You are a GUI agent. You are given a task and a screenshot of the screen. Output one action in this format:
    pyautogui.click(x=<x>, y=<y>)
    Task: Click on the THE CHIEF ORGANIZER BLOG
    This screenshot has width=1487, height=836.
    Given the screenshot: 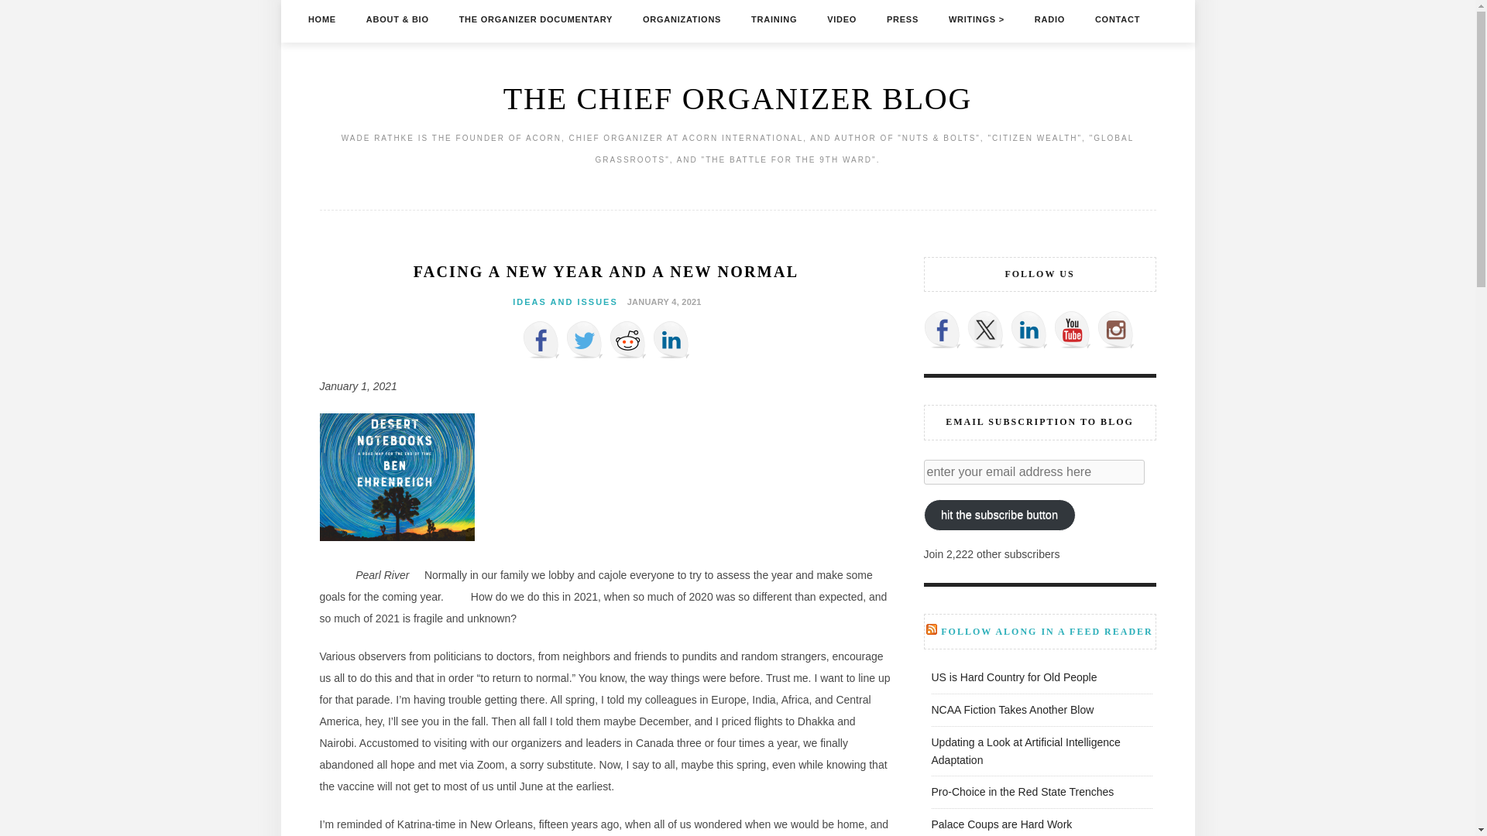 What is the action you would take?
    pyautogui.click(x=737, y=98)
    